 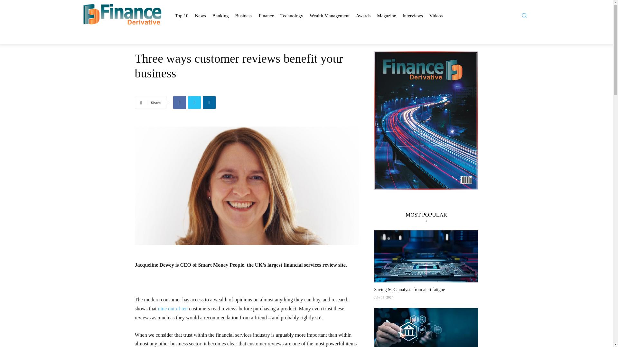 What do you see at coordinates (173, 308) in the screenshot?
I see `nine out of ten` at bounding box center [173, 308].